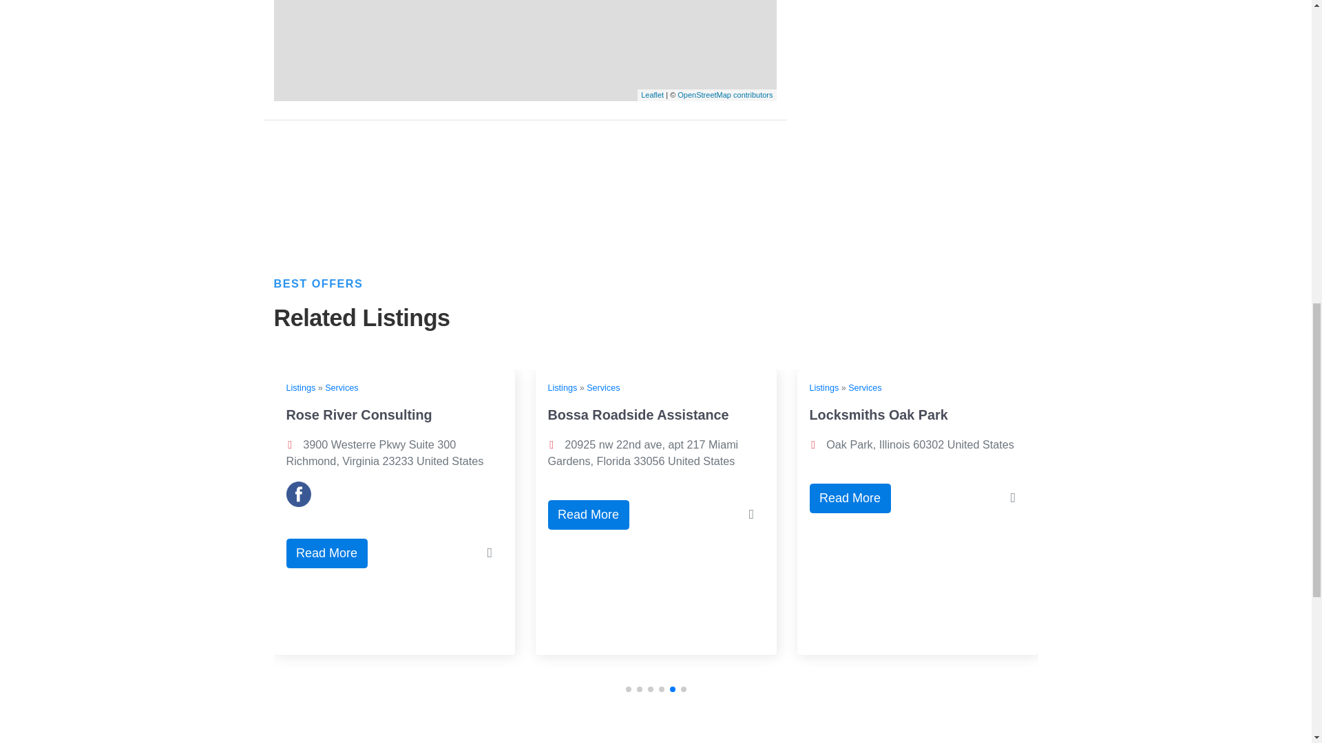 The height and width of the screenshot is (743, 1322). Describe the element at coordinates (724, 94) in the screenshot. I see `OpenStreetMap contributors` at that location.